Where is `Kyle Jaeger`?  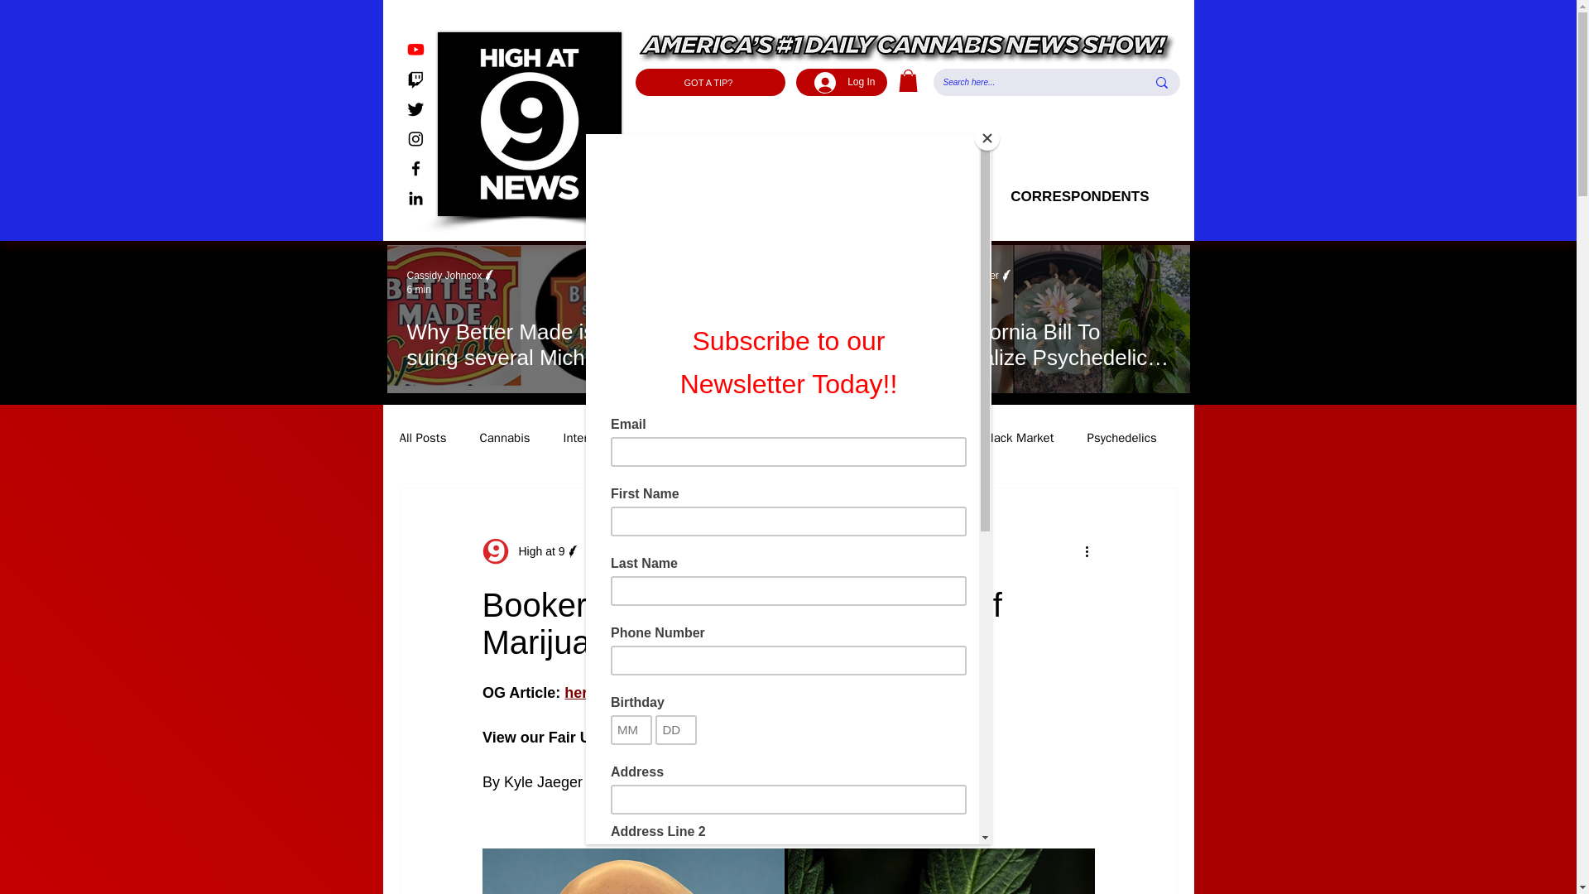
Kyle Jaeger is located at coordinates (973, 276).